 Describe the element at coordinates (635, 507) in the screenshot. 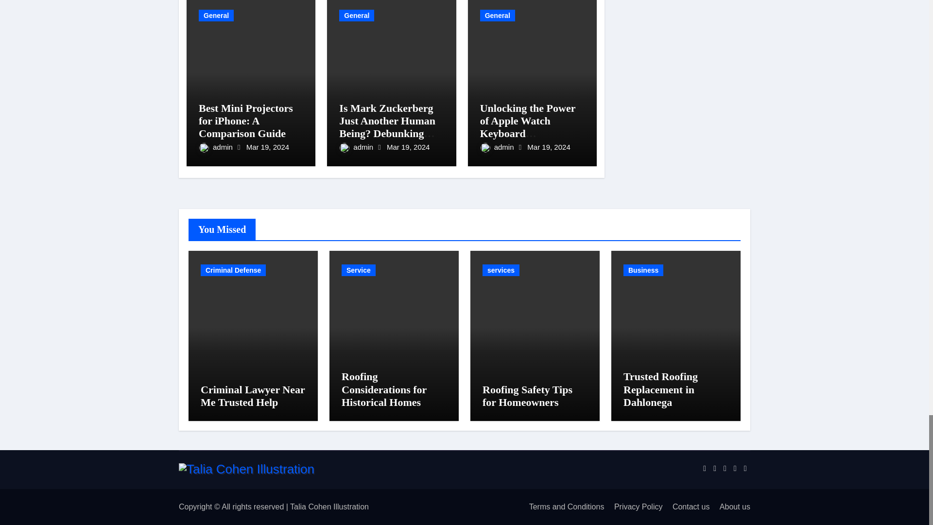

I see `Privacy Policy` at that location.